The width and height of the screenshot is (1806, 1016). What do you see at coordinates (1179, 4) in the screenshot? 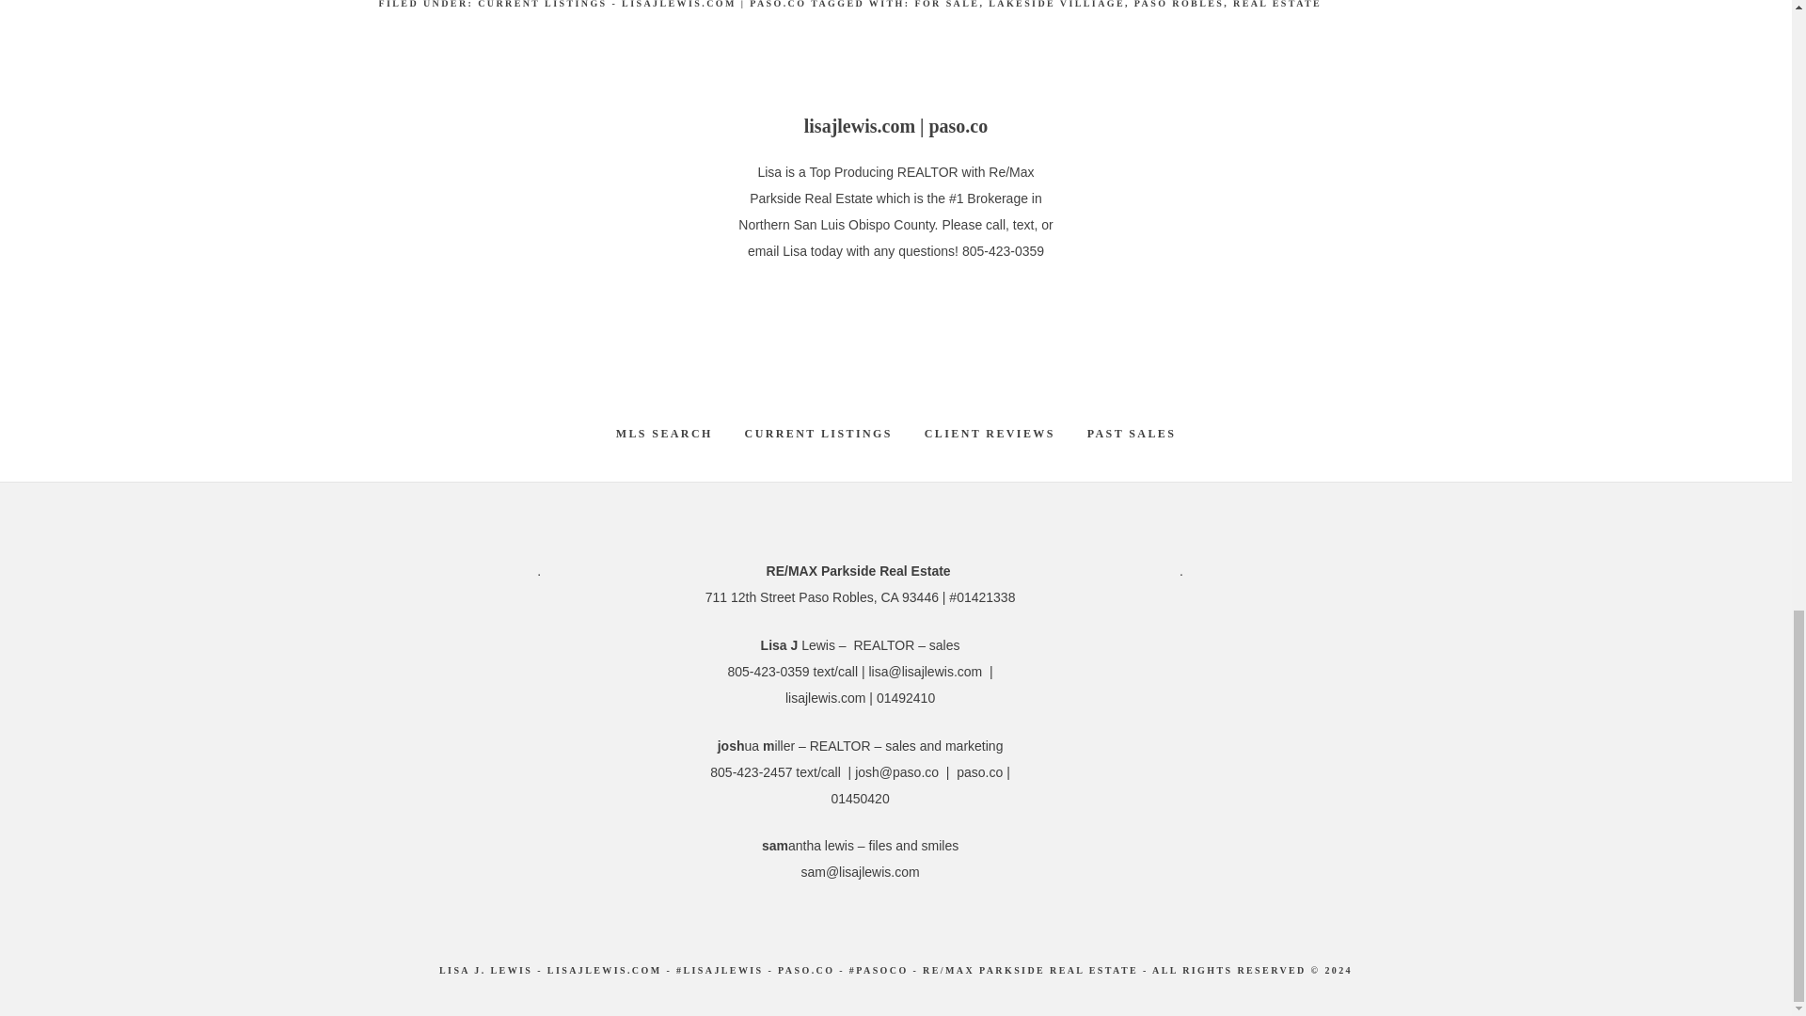
I see `PASO ROBLES` at bounding box center [1179, 4].